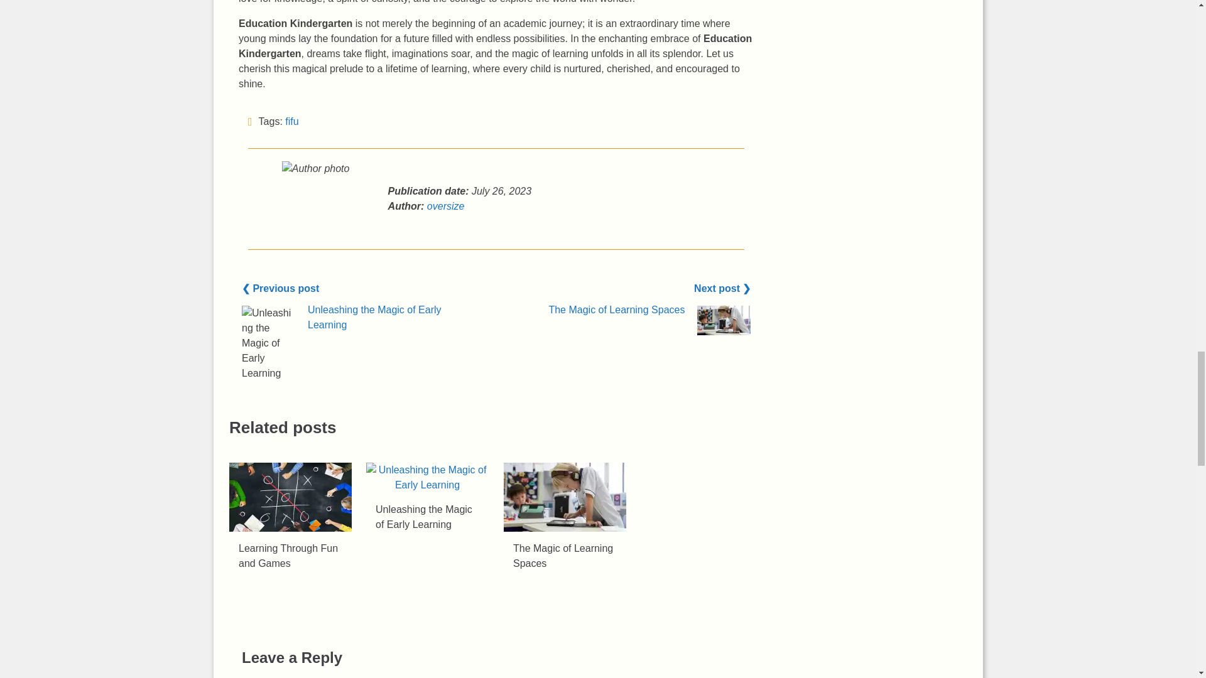 The width and height of the screenshot is (1206, 678). I want to click on Learning Through Fun and Games, so click(290, 497).